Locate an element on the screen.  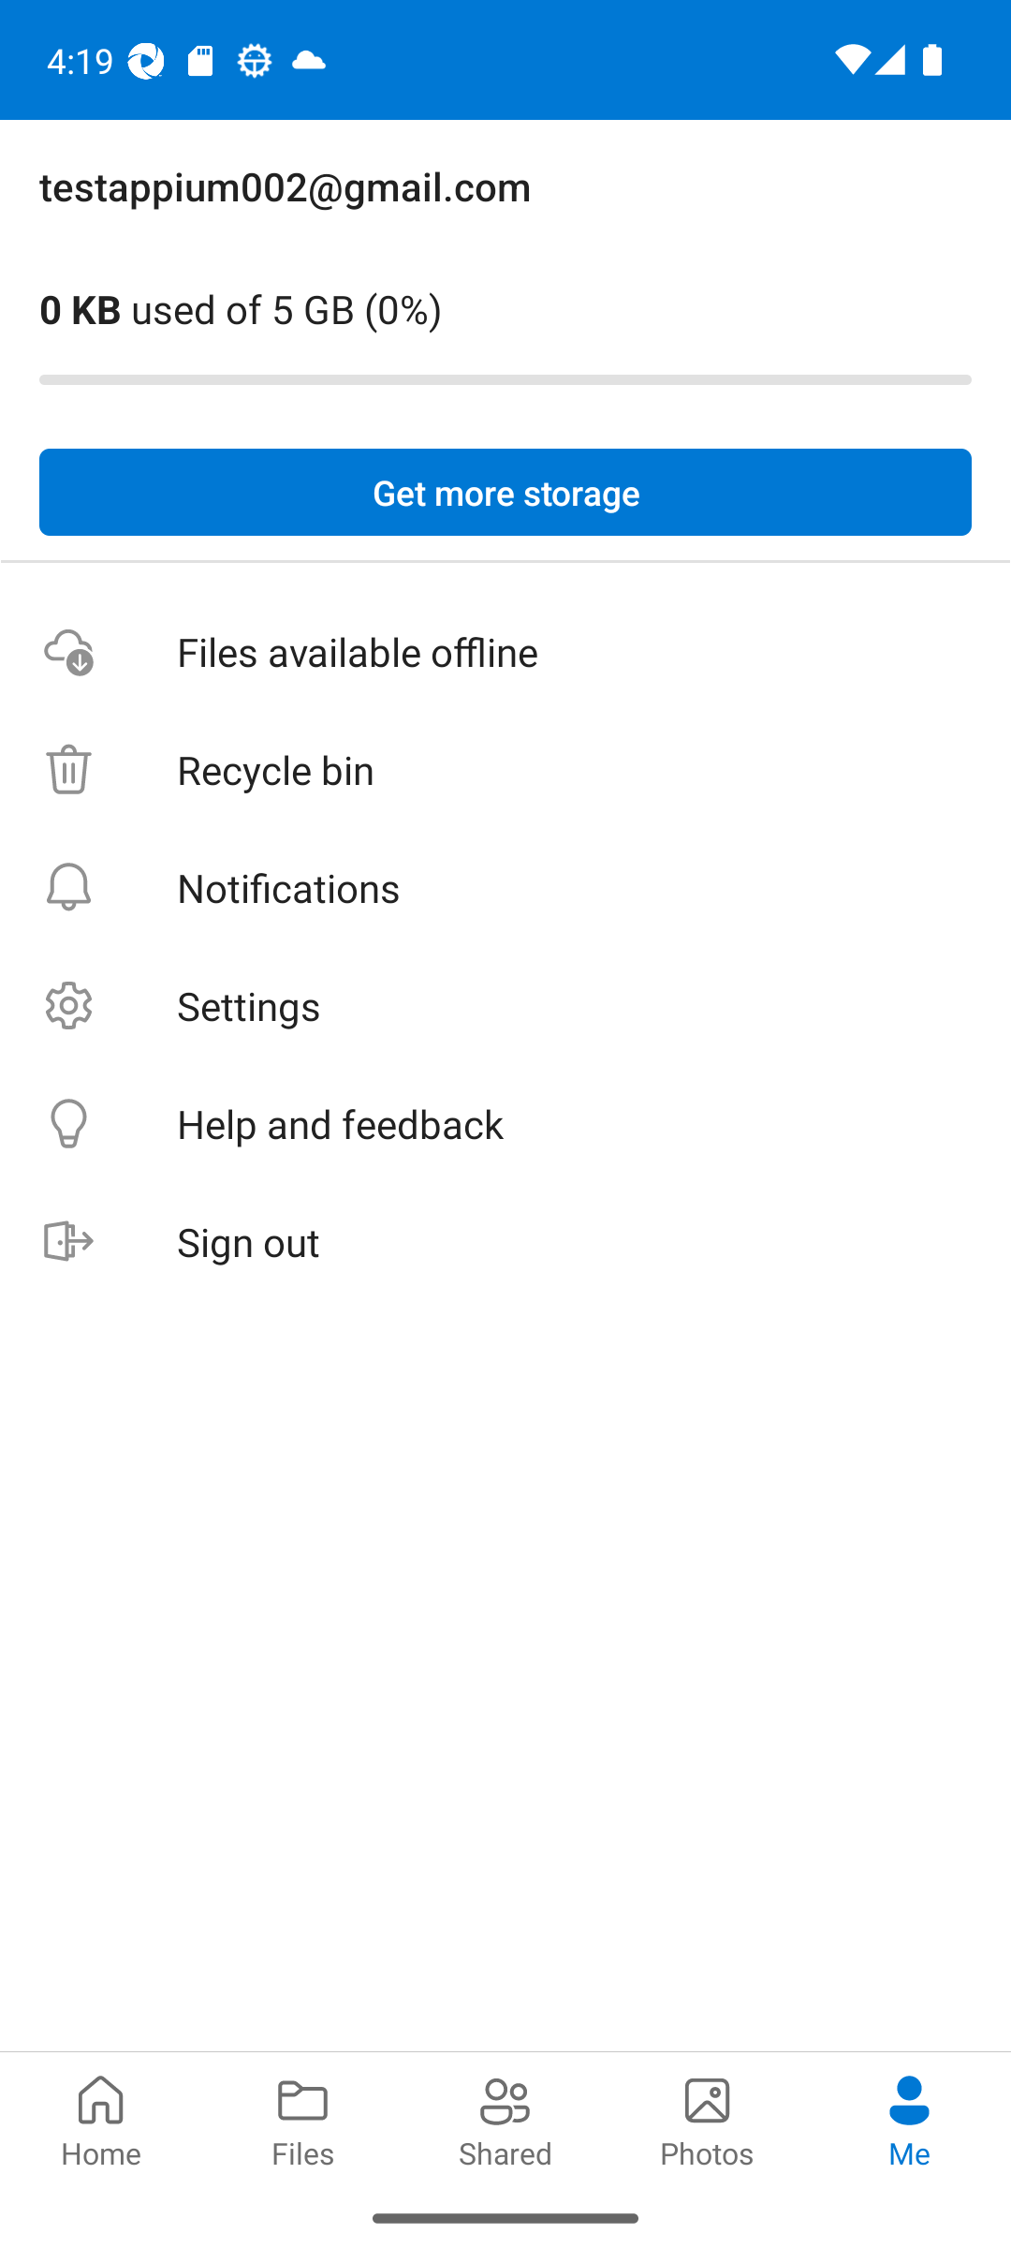
Get more storage is located at coordinates (505, 493).